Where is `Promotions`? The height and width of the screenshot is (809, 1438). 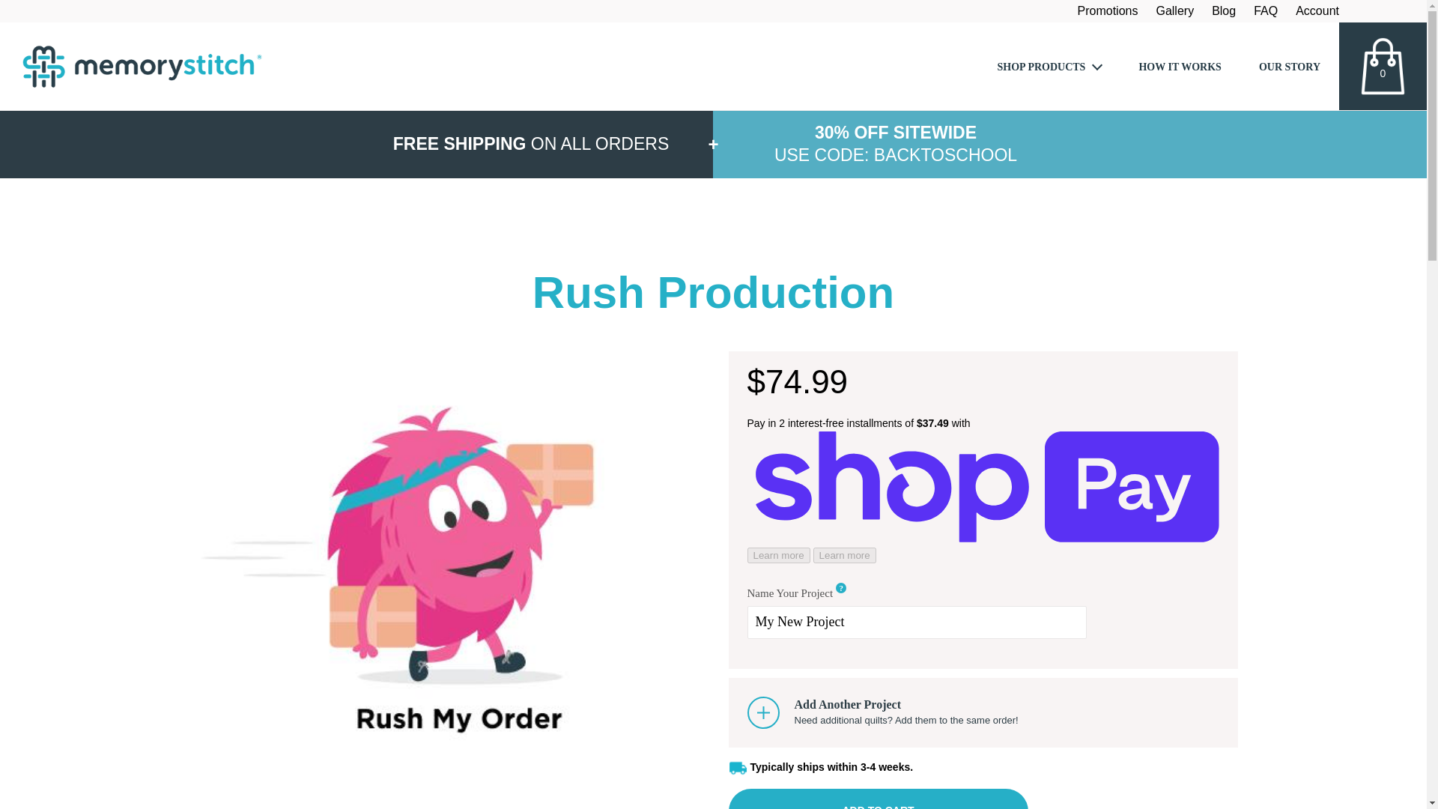 Promotions is located at coordinates (1108, 10).